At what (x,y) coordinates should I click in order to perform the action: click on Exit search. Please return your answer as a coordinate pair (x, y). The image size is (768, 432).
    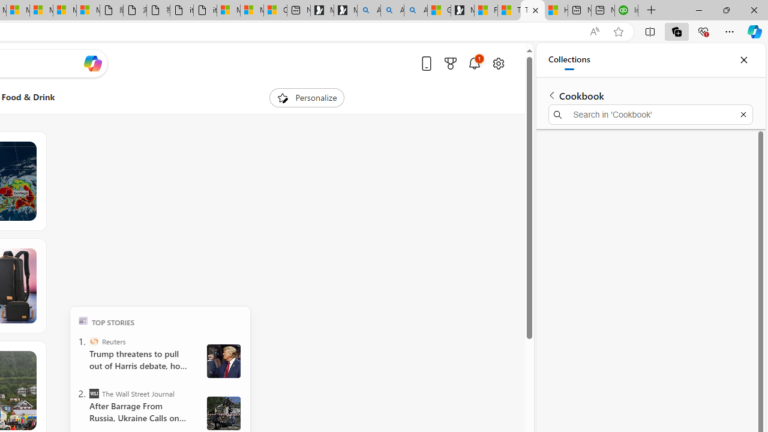
    Looking at the image, I should click on (743, 114).